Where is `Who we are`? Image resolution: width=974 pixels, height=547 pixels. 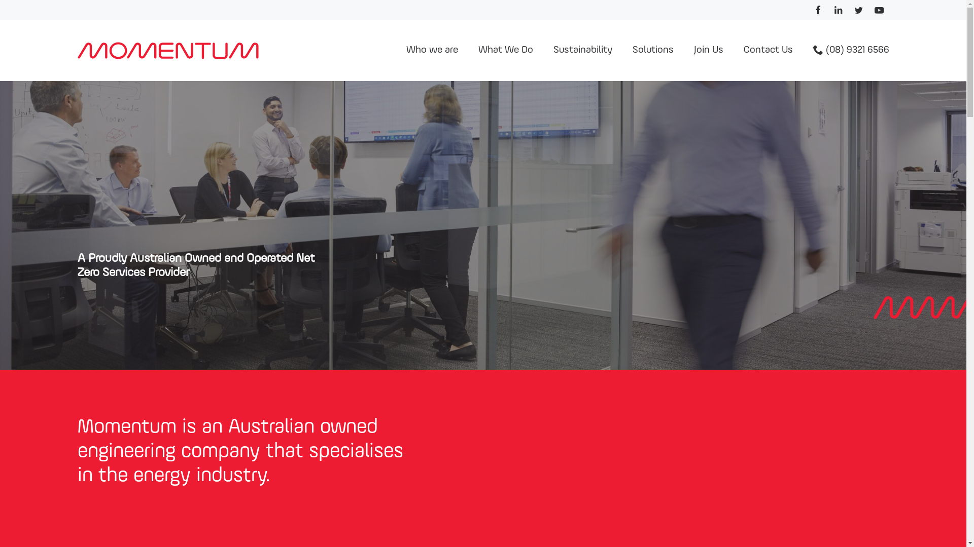 Who we are is located at coordinates (432, 51).